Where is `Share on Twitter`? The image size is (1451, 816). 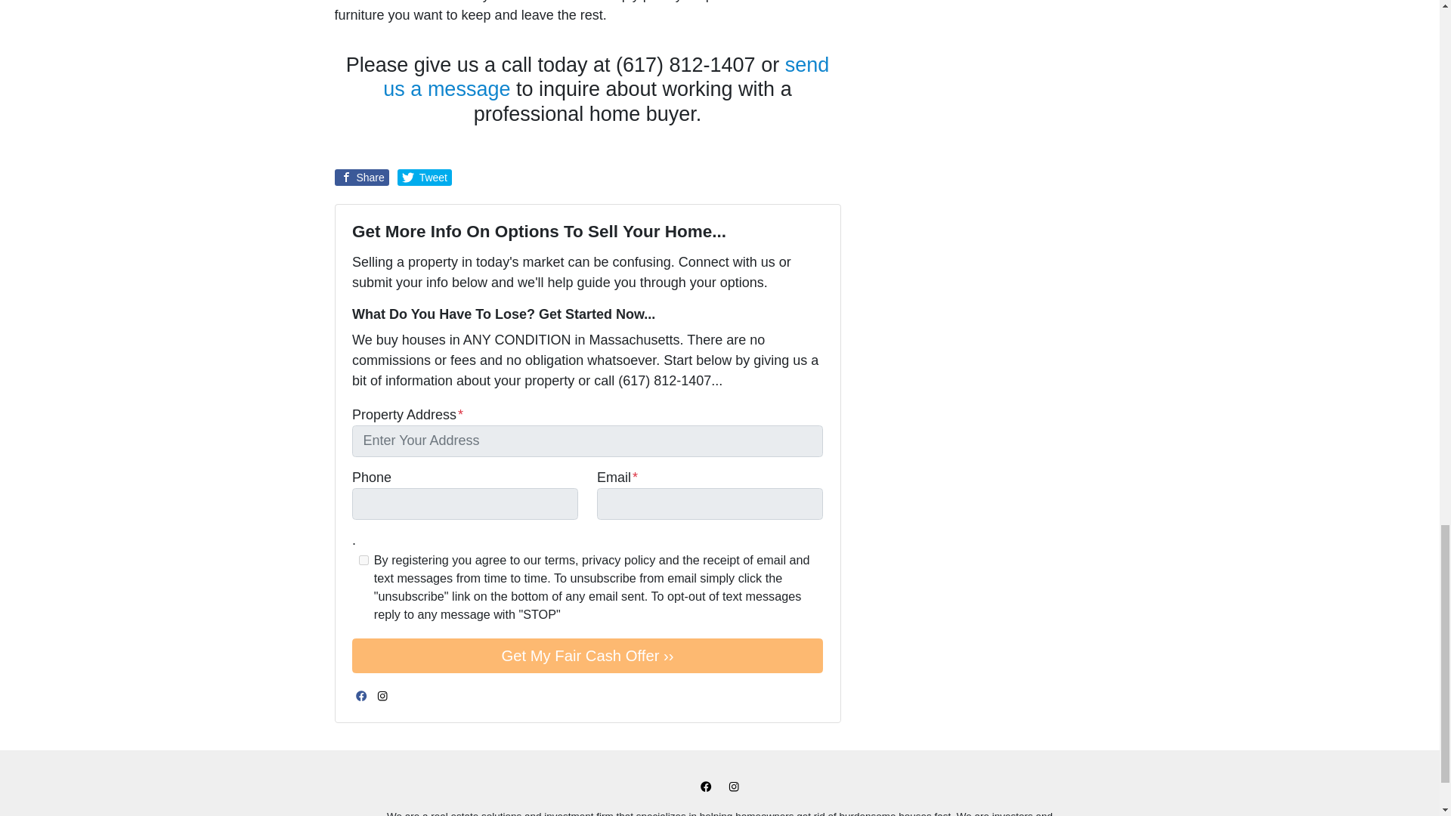
Share on Twitter is located at coordinates (425, 177).